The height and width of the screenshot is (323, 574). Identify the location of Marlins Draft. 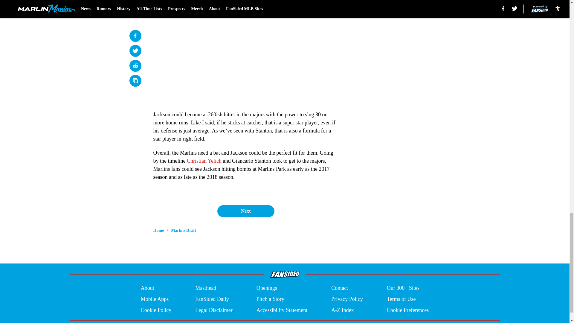
(184, 230).